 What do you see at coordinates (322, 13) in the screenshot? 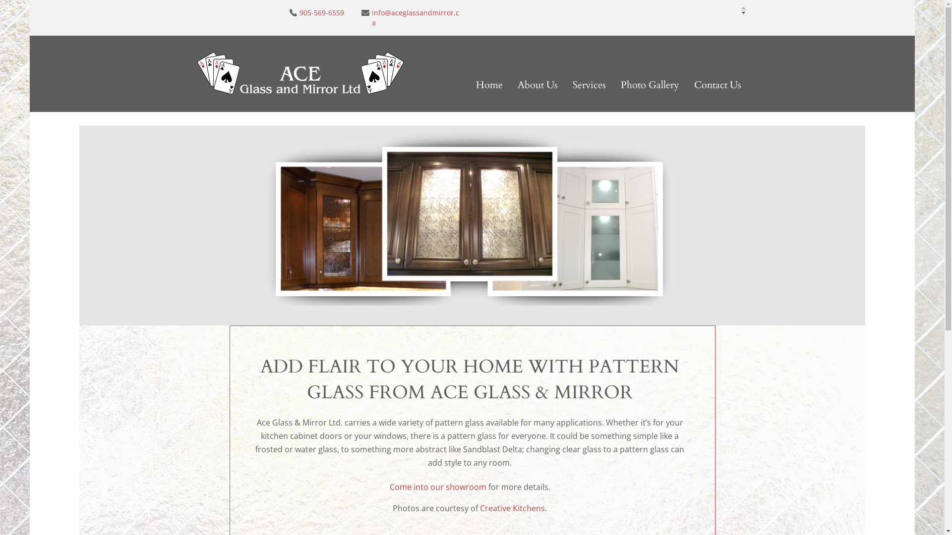
I see `905-569-6559` at bounding box center [322, 13].